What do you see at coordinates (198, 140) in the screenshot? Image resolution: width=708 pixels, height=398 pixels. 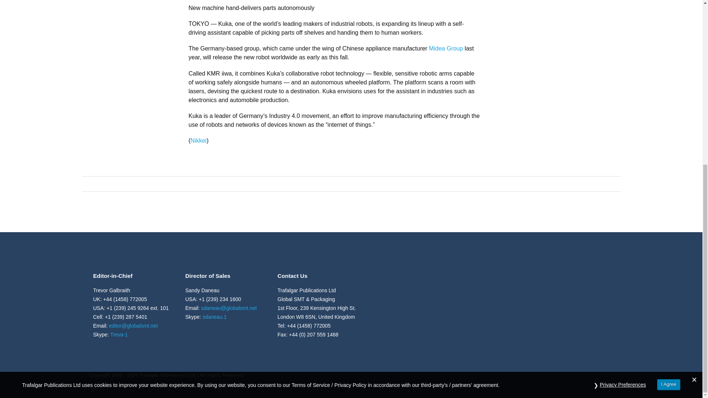 I see `Nikkei` at bounding box center [198, 140].